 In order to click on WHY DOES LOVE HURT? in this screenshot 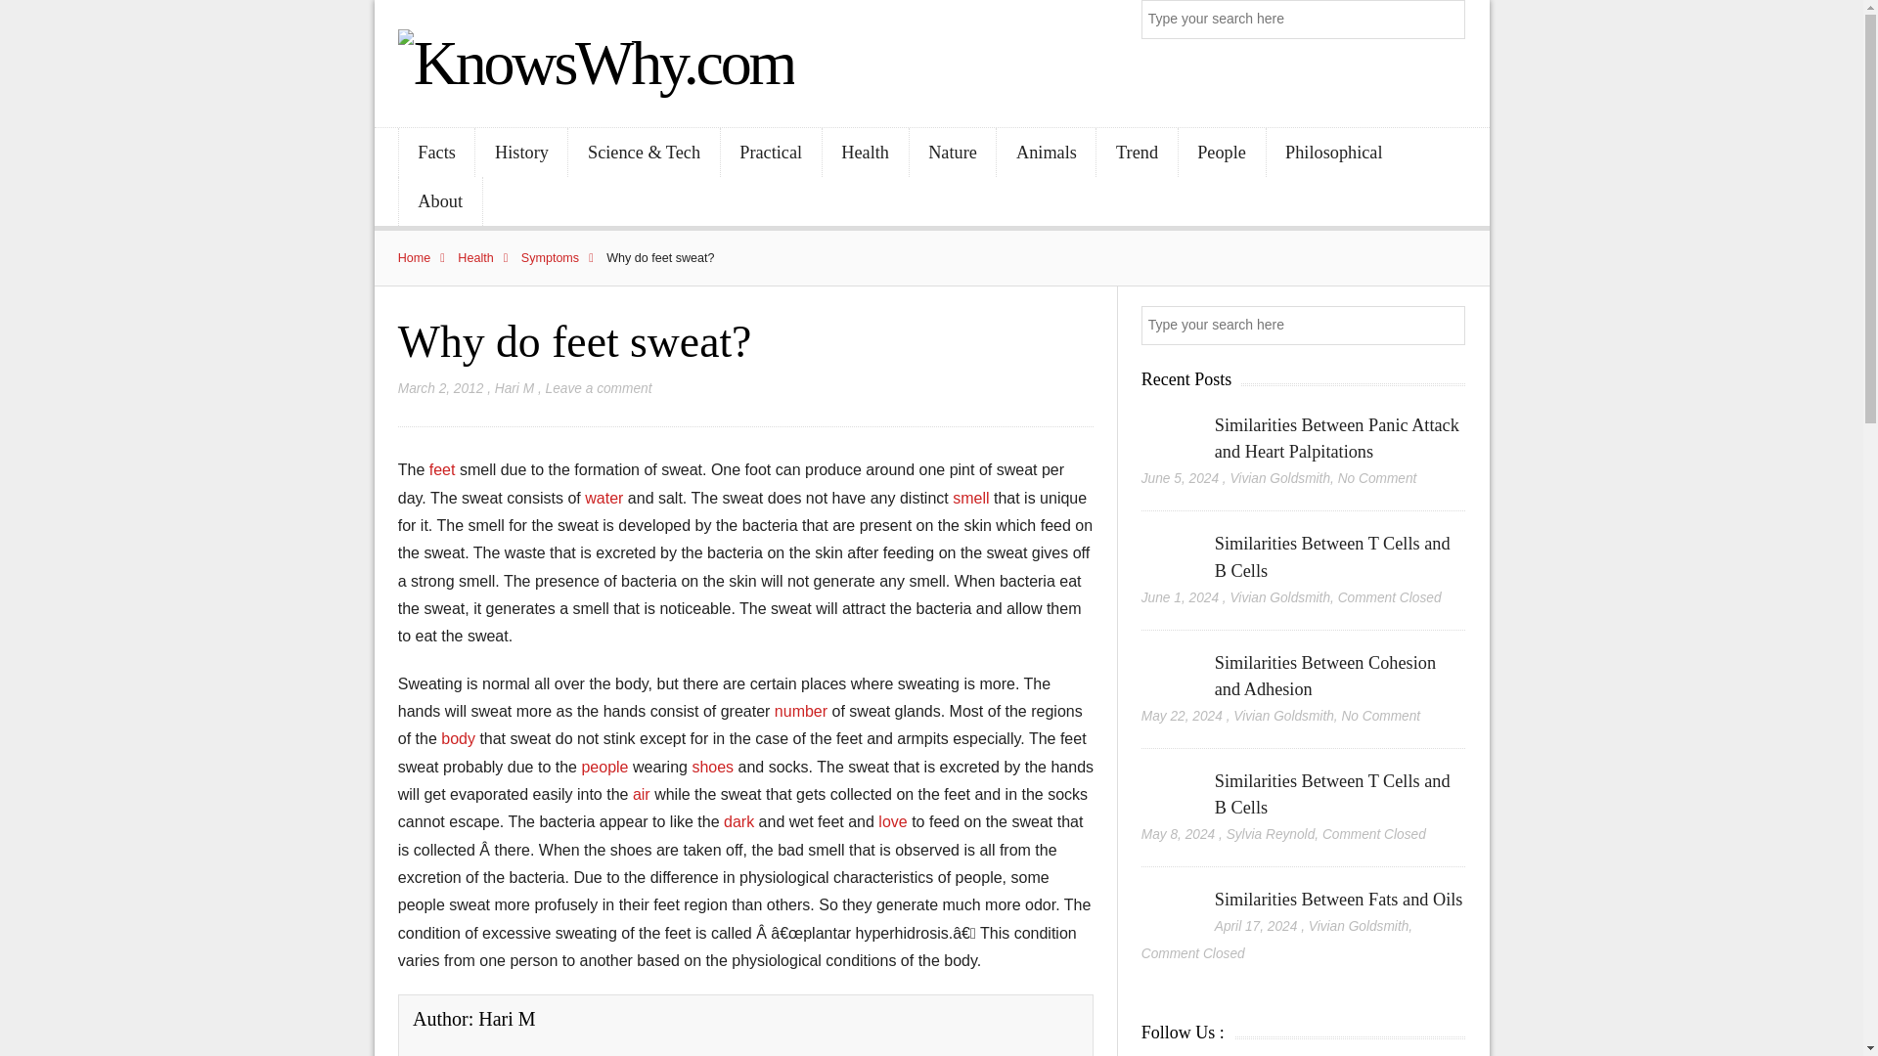, I will do `click(894, 821)`.